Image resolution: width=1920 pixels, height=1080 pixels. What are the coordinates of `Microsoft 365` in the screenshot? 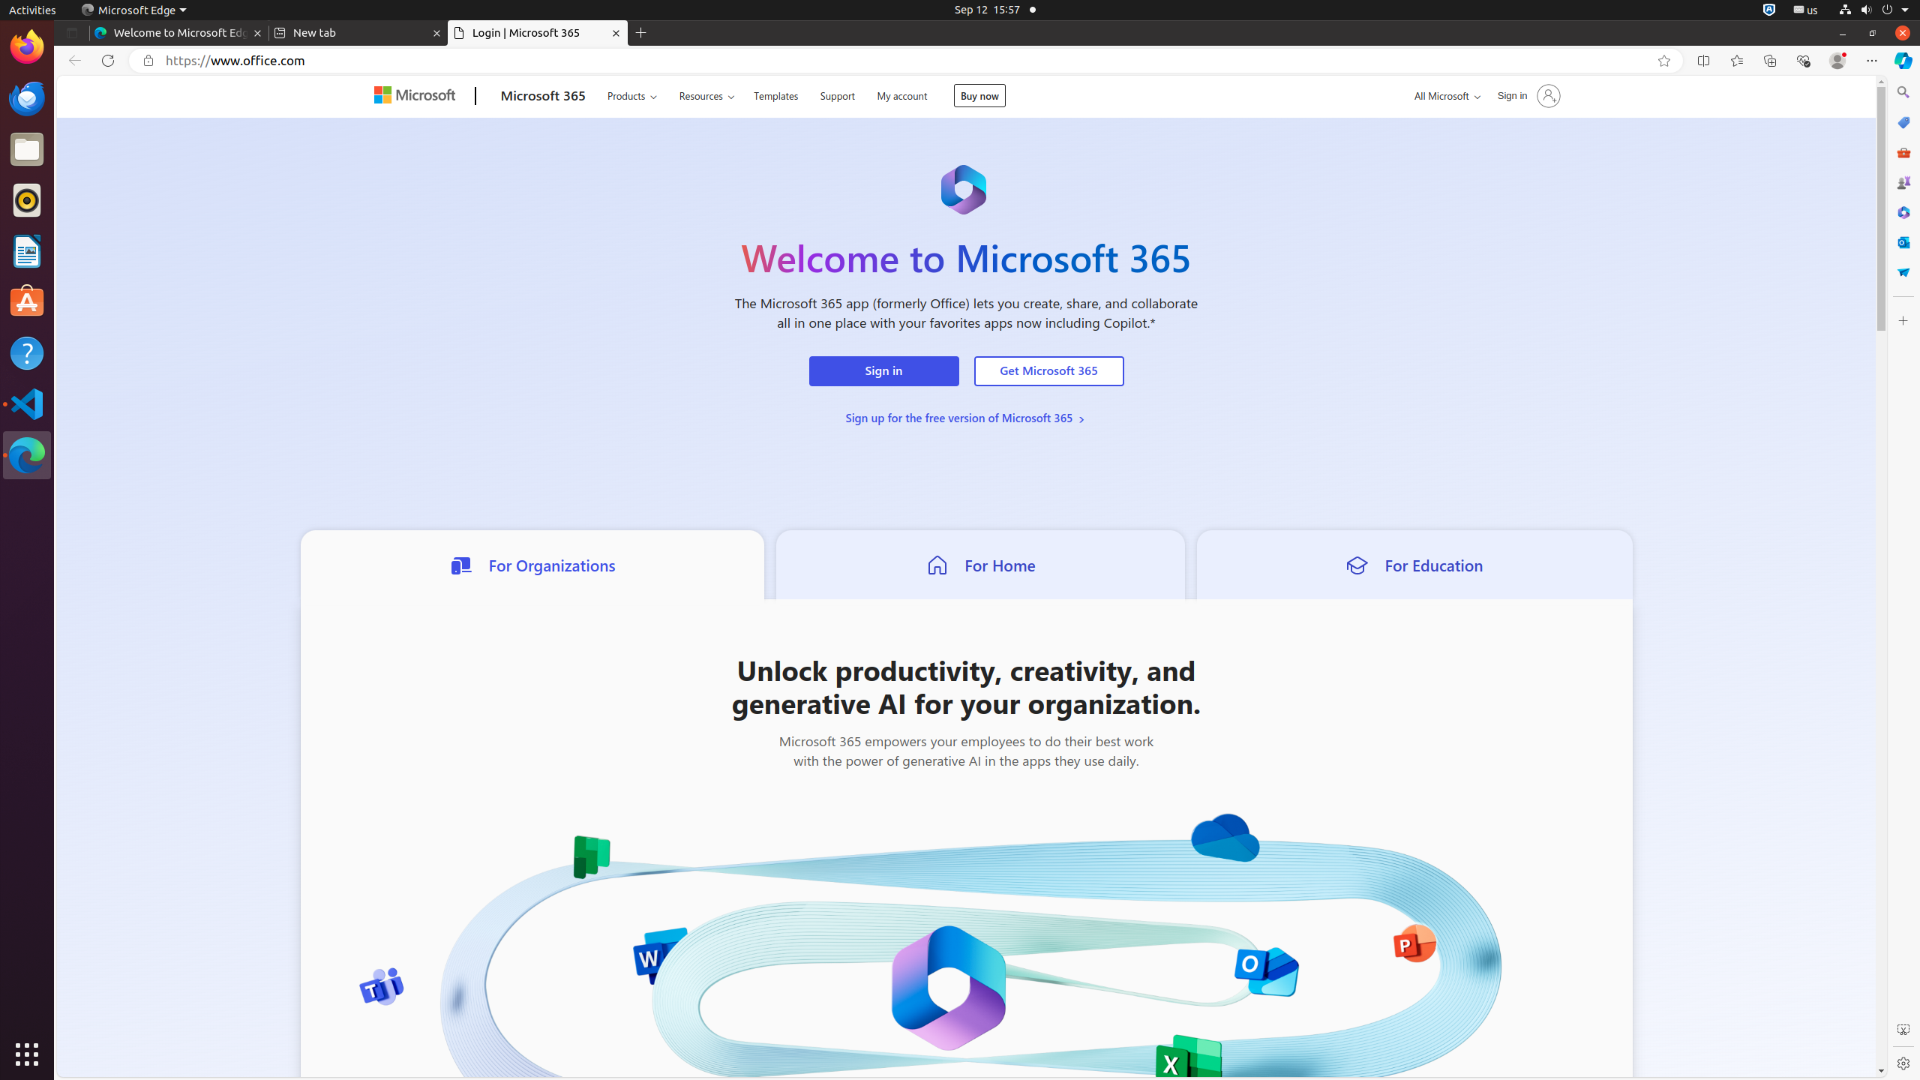 It's located at (1903, 212).